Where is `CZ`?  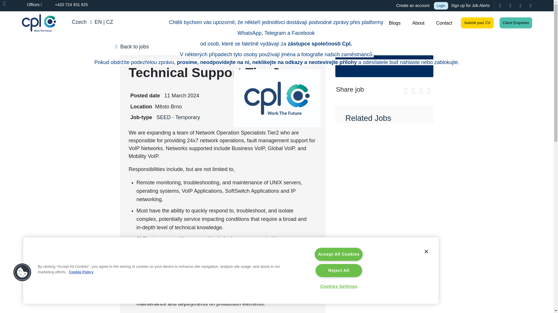 CZ is located at coordinates (109, 22).